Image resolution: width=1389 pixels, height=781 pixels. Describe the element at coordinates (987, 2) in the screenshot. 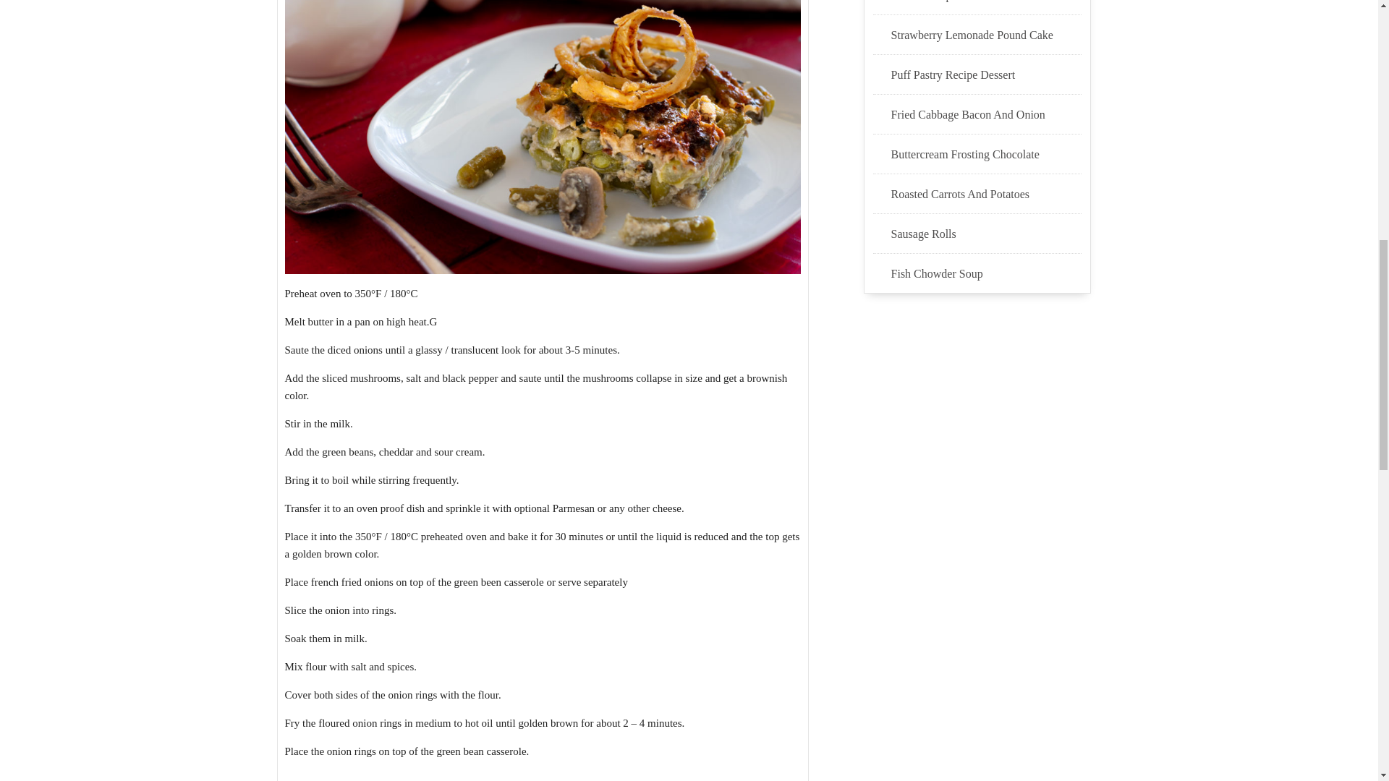

I see `Noodle Soup` at that location.